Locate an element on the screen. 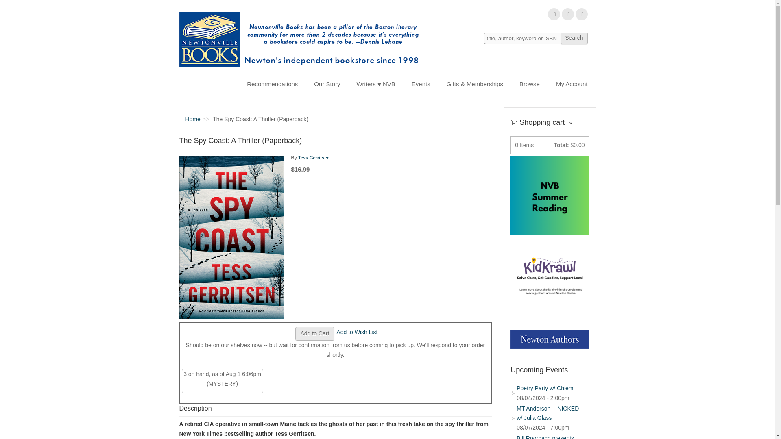 The width and height of the screenshot is (781, 439). View your shopping cart. is located at coordinates (514, 122).